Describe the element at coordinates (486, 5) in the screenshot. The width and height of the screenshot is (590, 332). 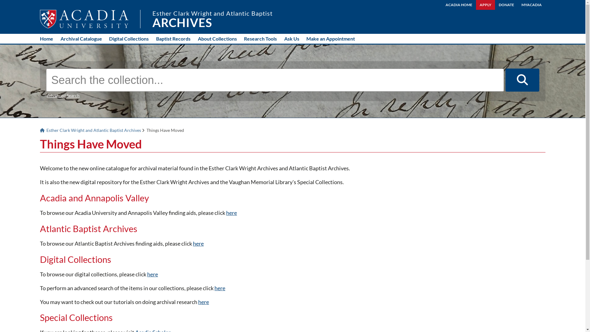
I see `APPLY` at that location.